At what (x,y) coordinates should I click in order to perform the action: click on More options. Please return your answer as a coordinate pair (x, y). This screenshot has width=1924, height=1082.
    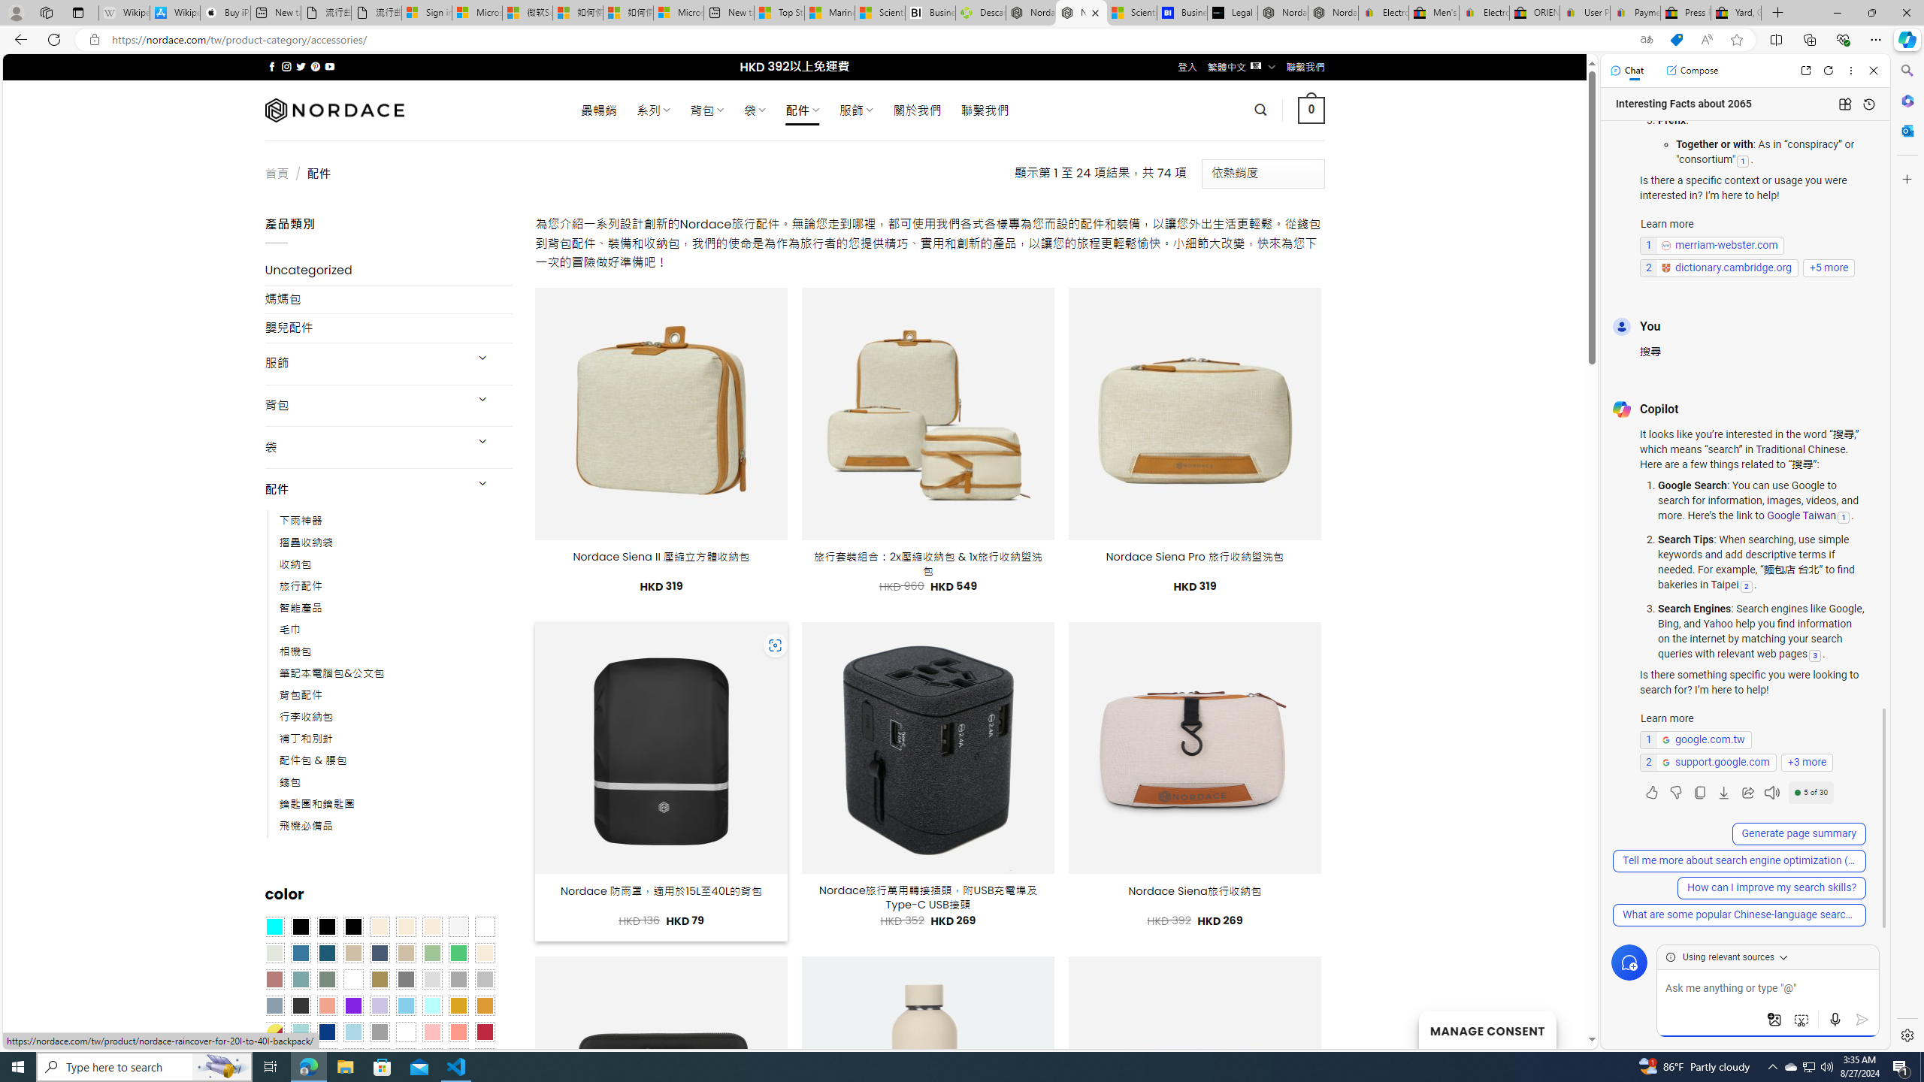
    Looking at the image, I should click on (1852, 71).